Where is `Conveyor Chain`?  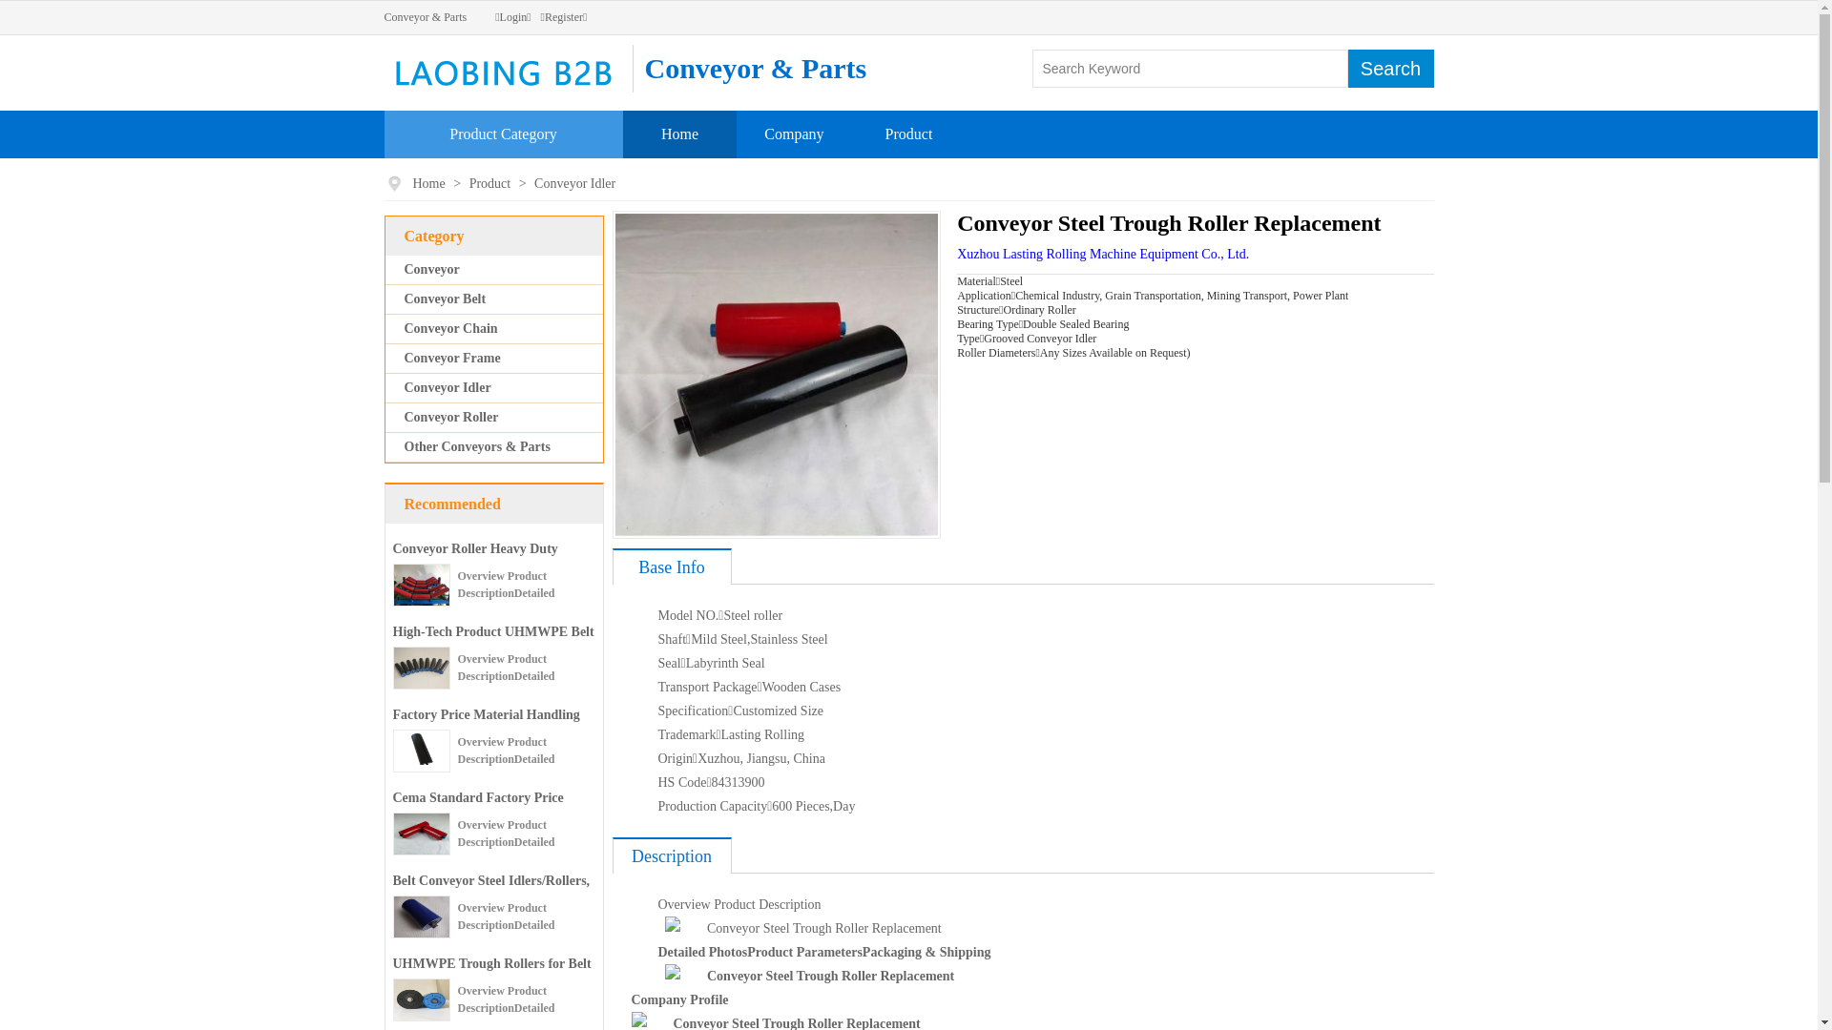 Conveyor Chain is located at coordinates (451, 328).